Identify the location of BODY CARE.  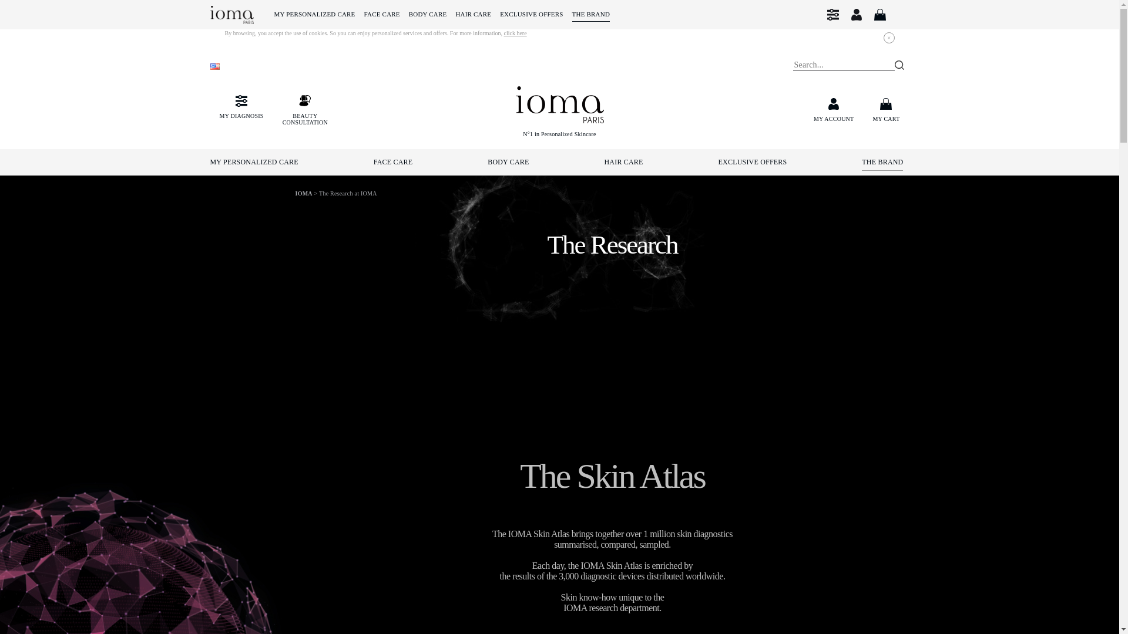
(428, 14).